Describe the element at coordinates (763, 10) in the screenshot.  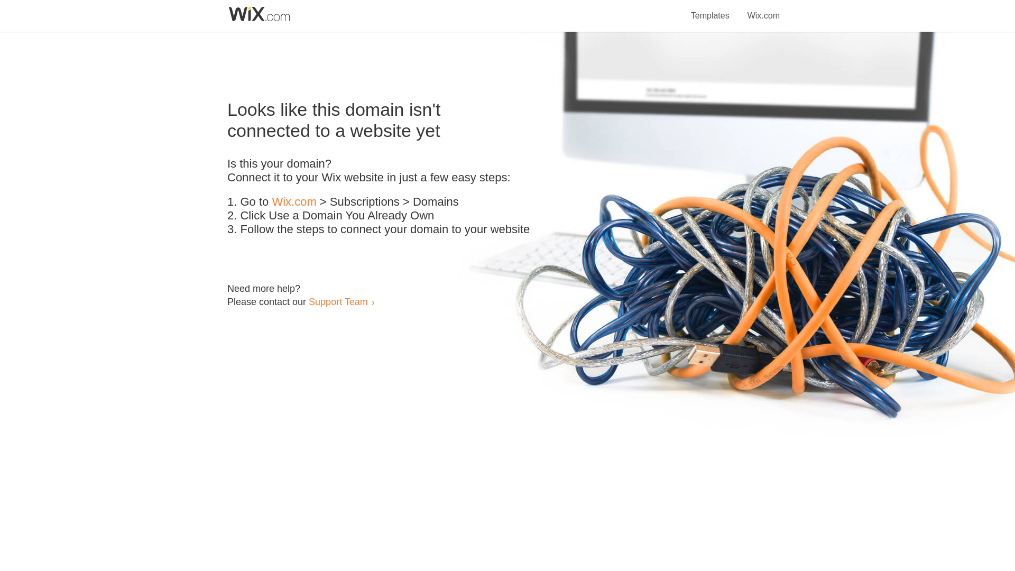
I see `Wix.com` at that location.